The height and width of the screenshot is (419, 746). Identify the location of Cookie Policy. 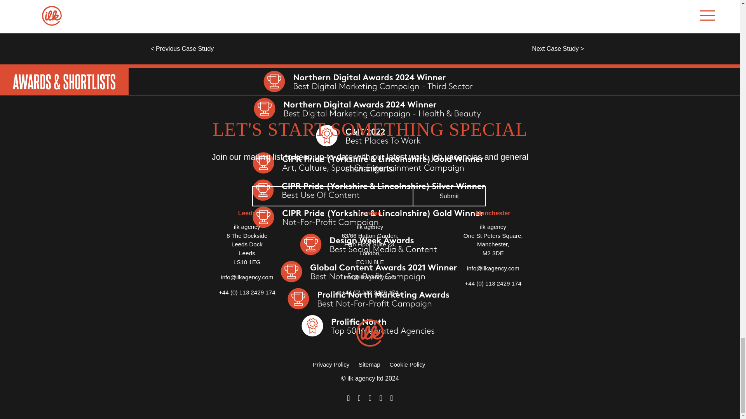
(407, 364).